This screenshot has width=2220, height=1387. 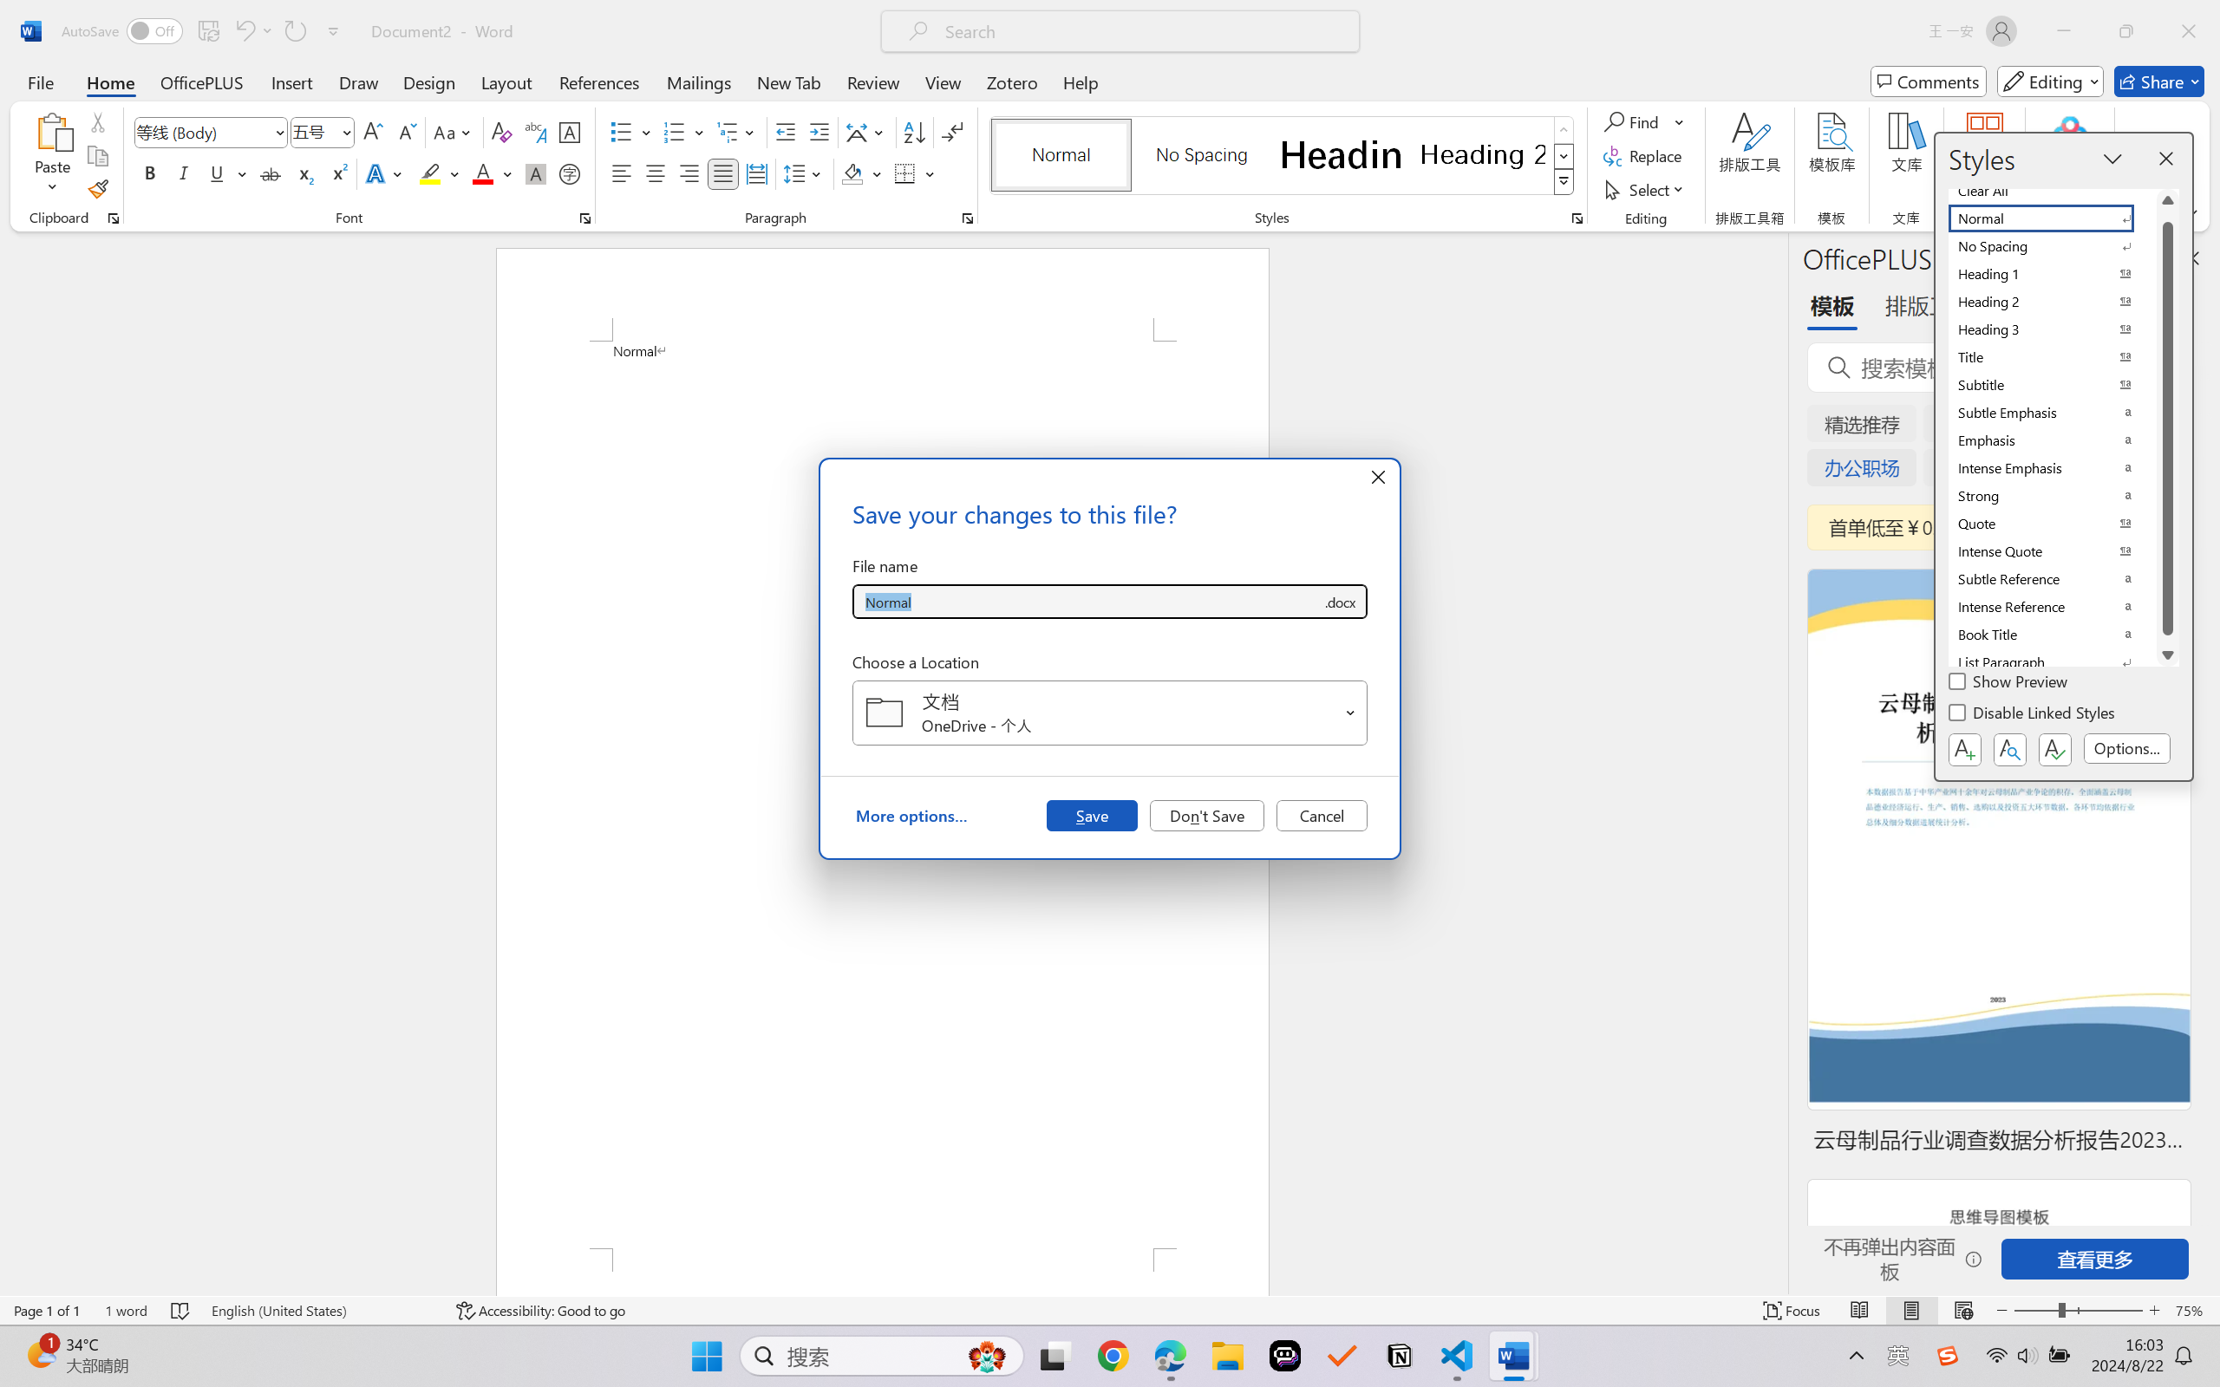 What do you see at coordinates (295, 31) in the screenshot?
I see `Repeat Doc Close` at bounding box center [295, 31].